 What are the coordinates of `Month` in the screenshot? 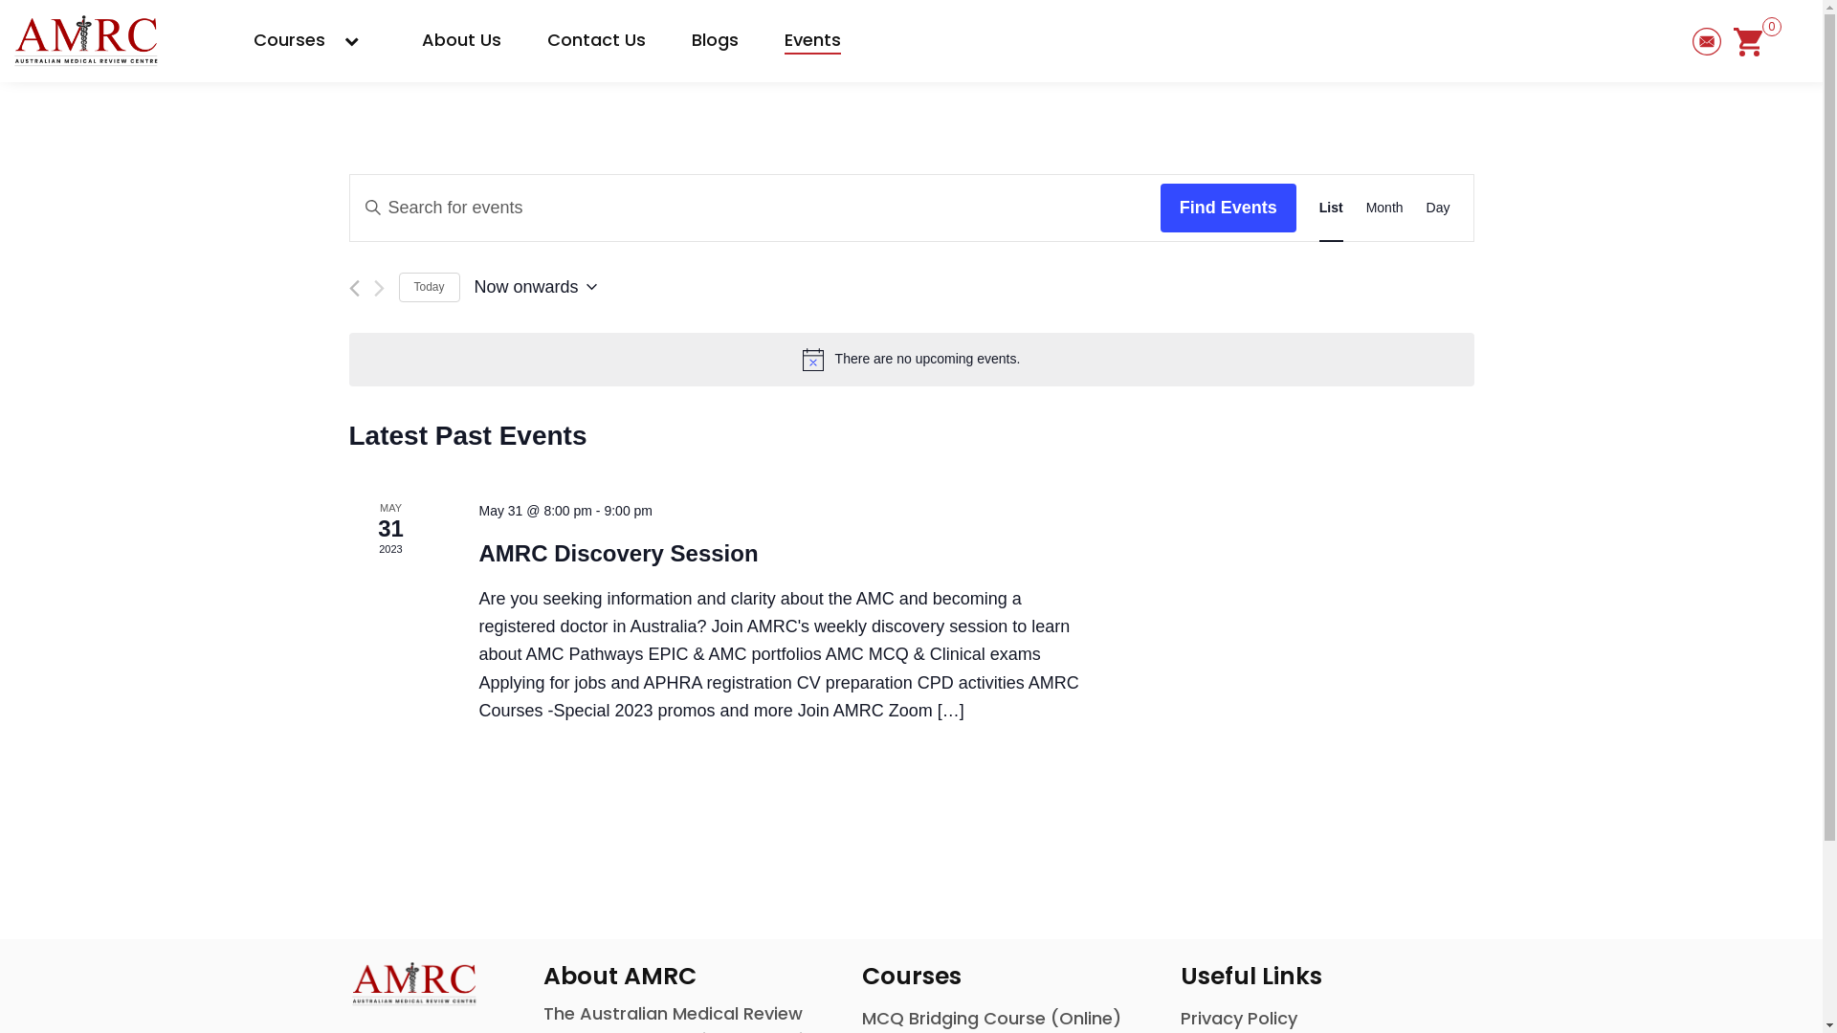 It's located at (1385, 209).